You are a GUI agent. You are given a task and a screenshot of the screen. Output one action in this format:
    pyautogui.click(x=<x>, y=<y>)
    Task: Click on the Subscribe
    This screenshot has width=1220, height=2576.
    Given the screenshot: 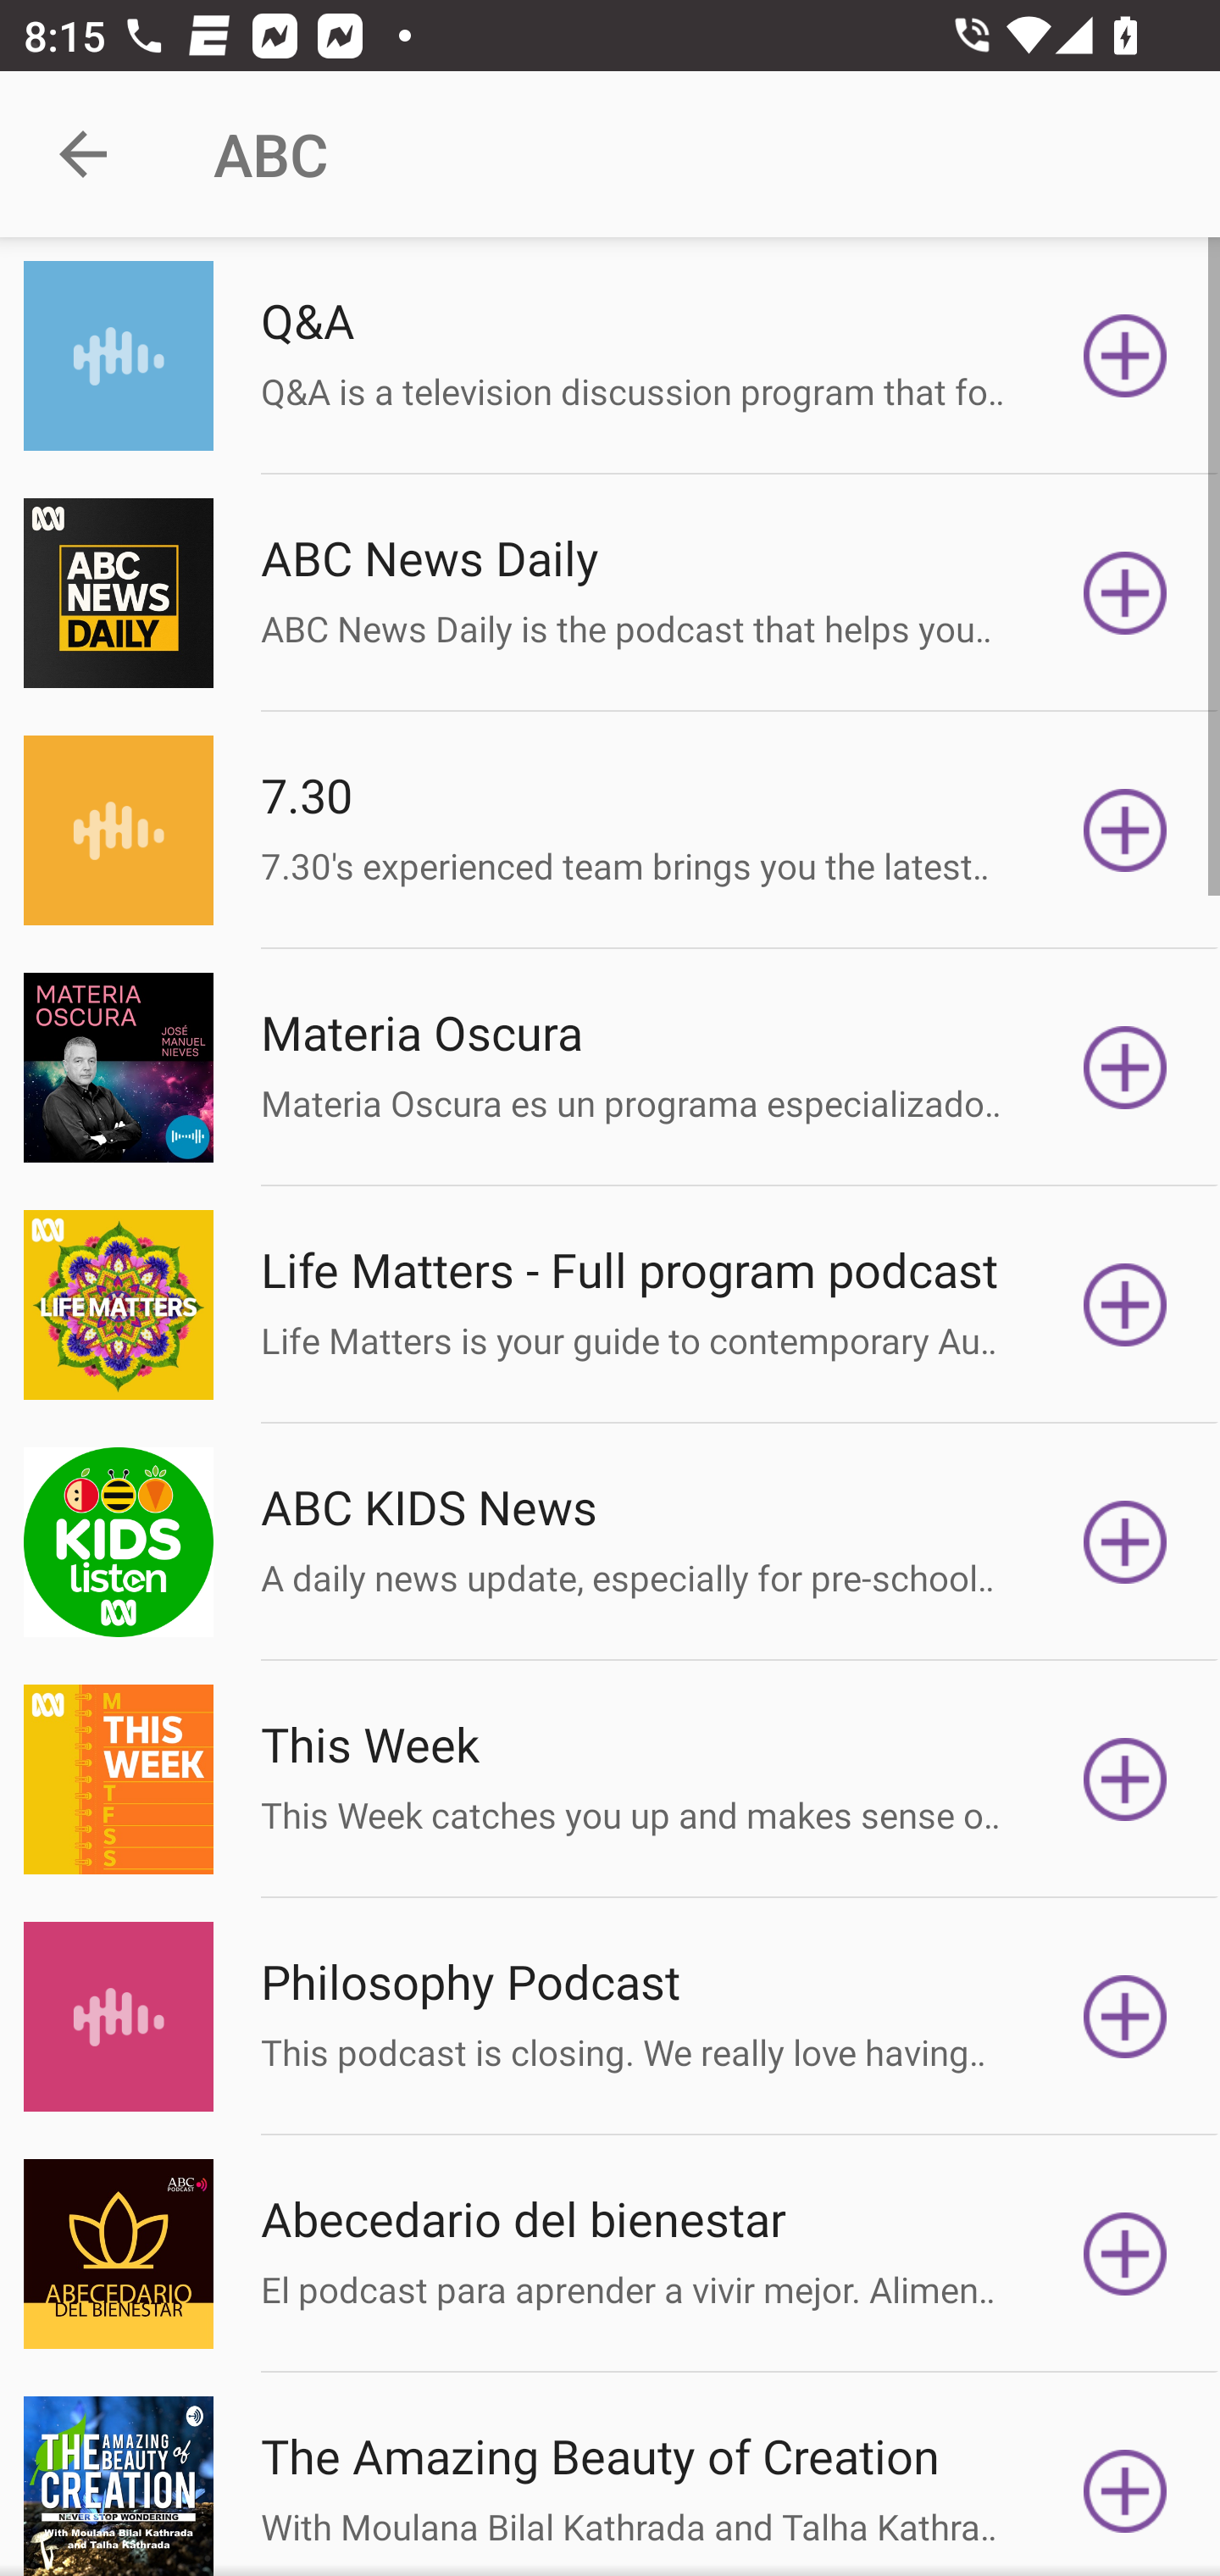 What is the action you would take?
    pyautogui.click(x=1125, y=591)
    